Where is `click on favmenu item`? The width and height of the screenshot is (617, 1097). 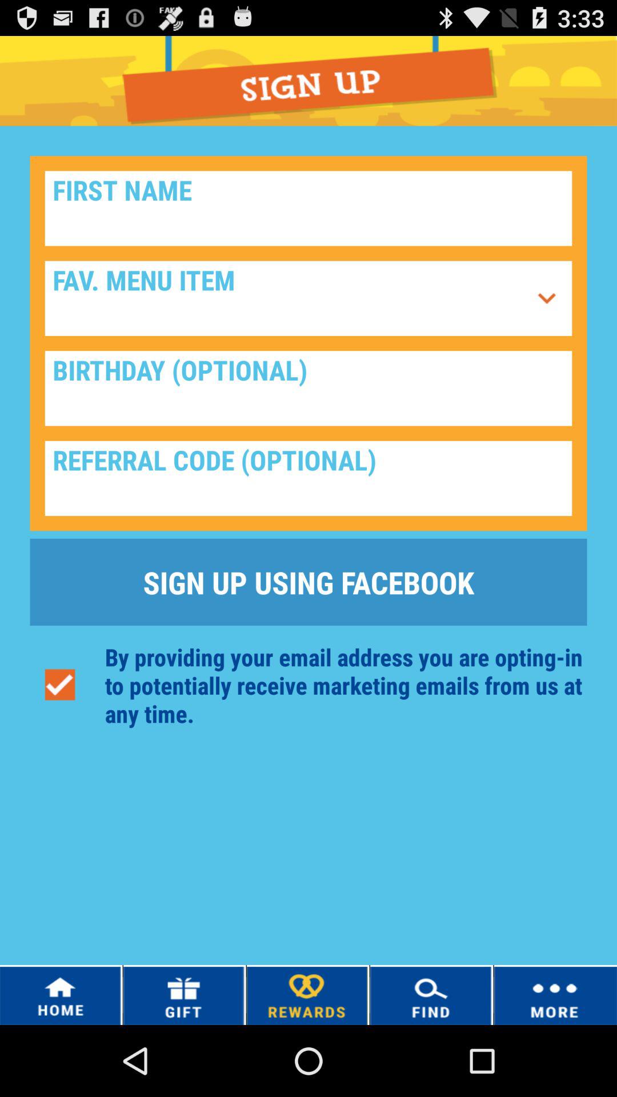 click on favmenu item is located at coordinates (547, 298).